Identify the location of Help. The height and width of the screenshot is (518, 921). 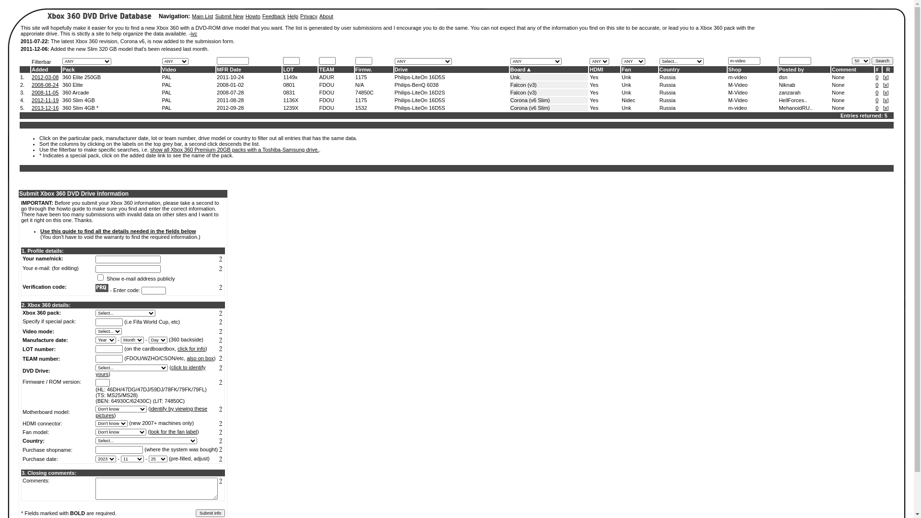
(293, 16).